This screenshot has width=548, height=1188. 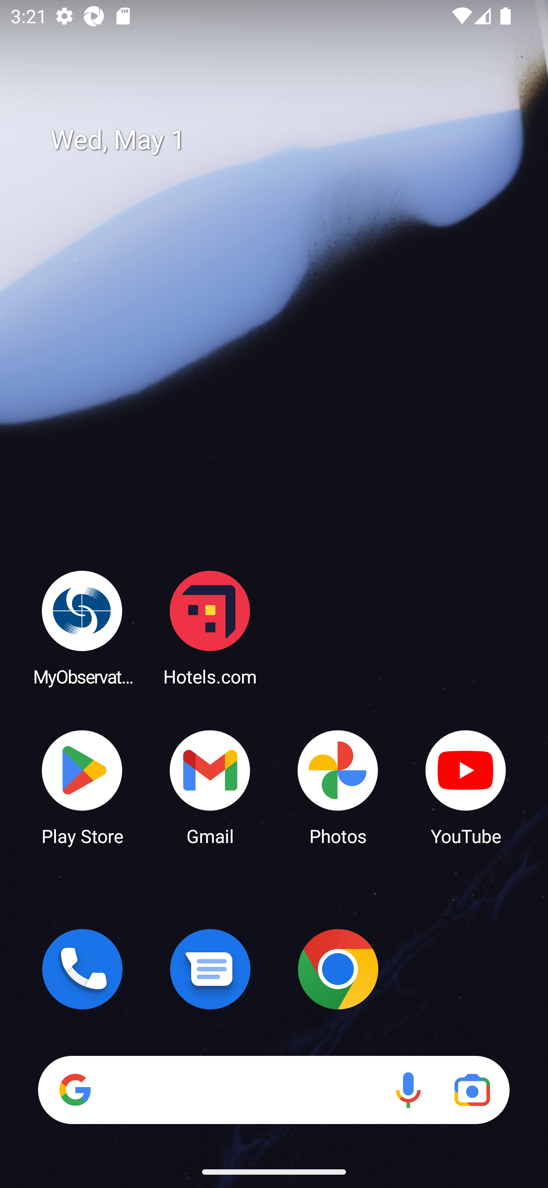 What do you see at coordinates (82, 628) in the screenshot?
I see `MyObservatory` at bounding box center [82, 628].